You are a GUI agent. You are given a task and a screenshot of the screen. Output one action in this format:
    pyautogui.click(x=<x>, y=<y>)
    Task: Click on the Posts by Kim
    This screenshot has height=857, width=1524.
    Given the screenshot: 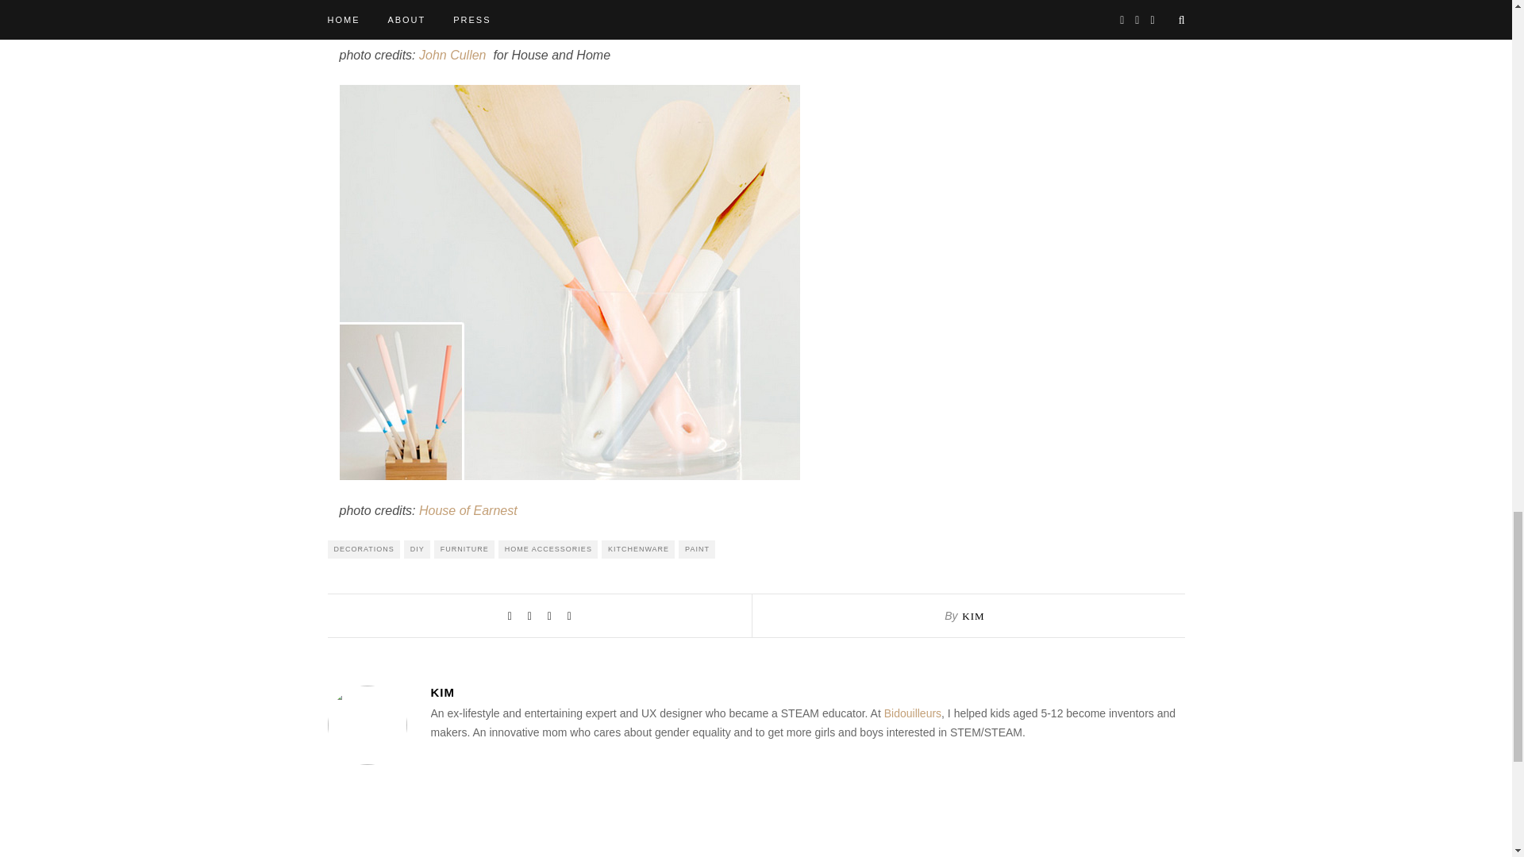 What is the action you would take?
    pyautogui.click(x=973, y=616)
    